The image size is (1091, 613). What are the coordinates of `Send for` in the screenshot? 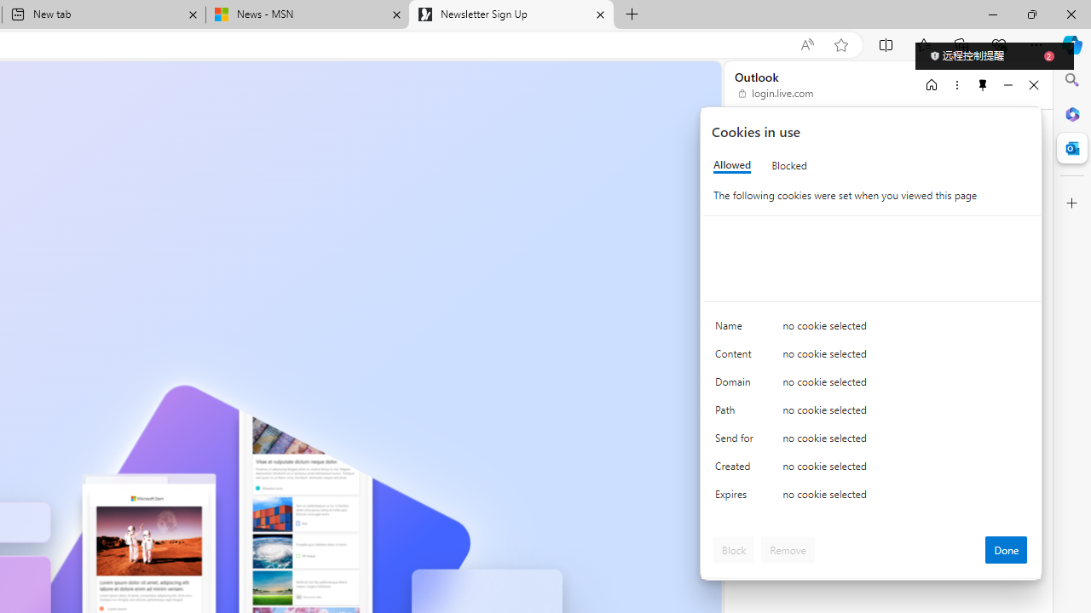 It's located at (736, 441).